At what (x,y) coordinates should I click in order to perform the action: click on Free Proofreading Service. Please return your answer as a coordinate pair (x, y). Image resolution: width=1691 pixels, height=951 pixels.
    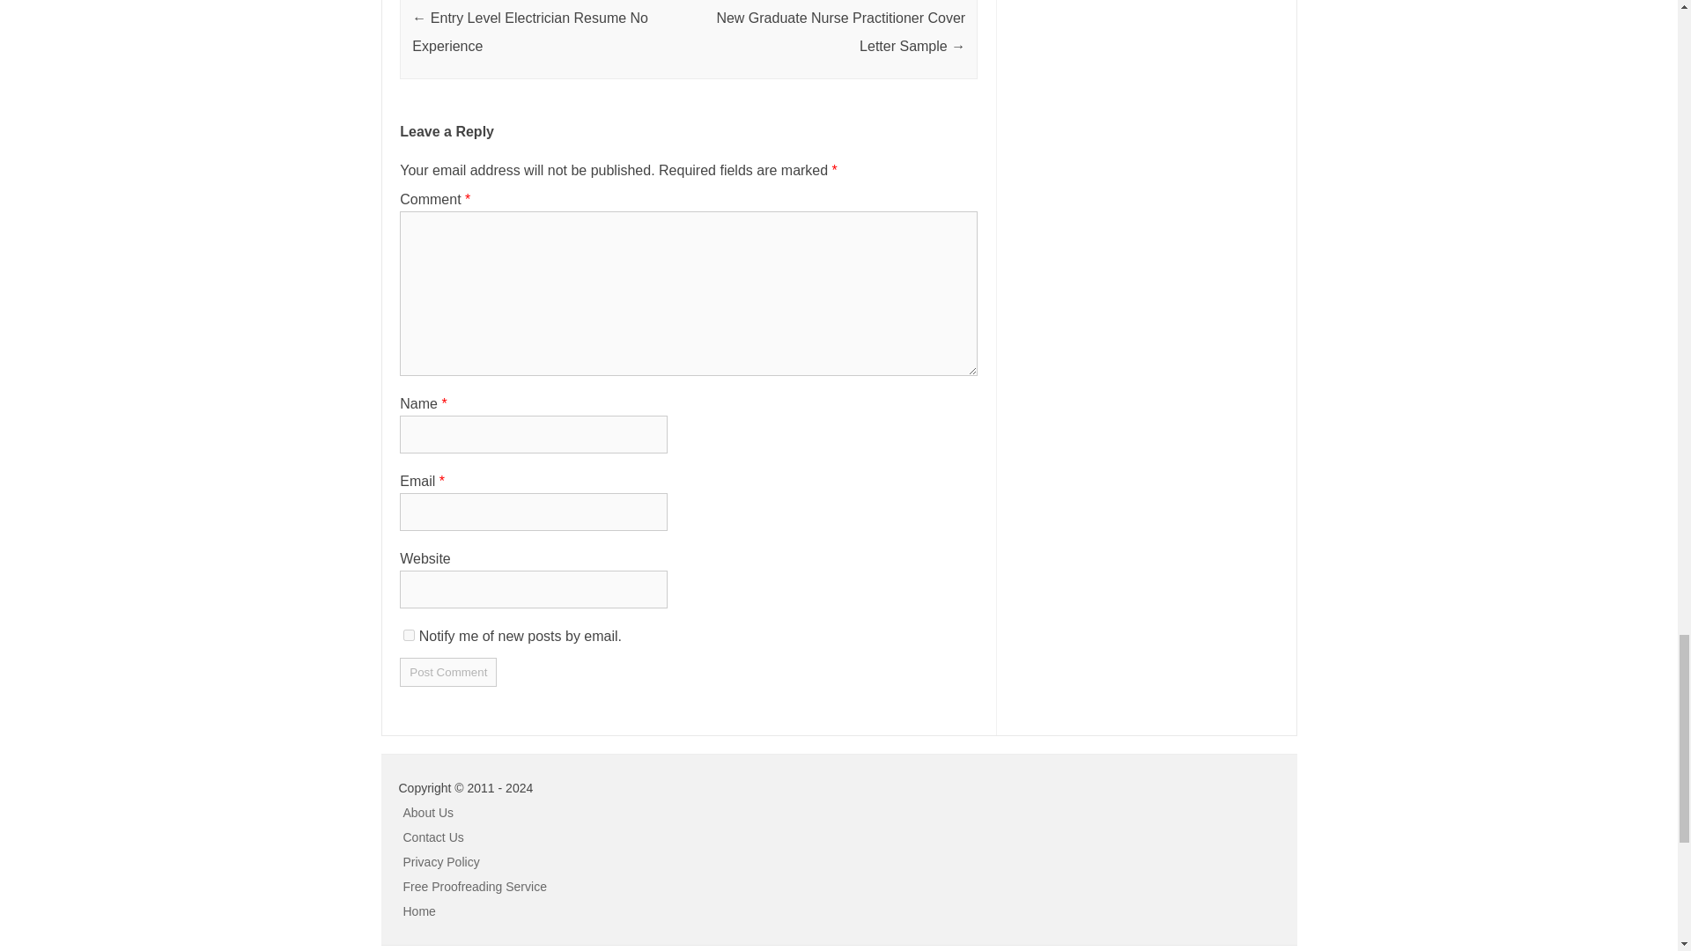
    Looking at the image, I should click on (475, 887).